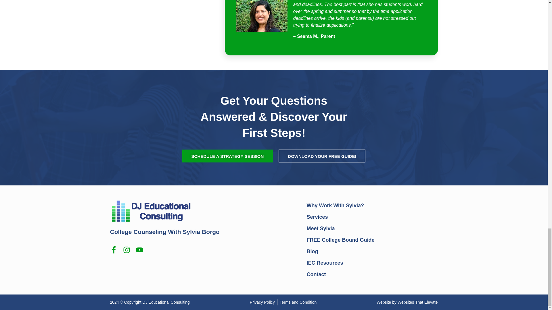 This screenshot has width=552, height=310. Describe the element at coordinates (372, 251) in the screenshot. I see `Blog` at that location.